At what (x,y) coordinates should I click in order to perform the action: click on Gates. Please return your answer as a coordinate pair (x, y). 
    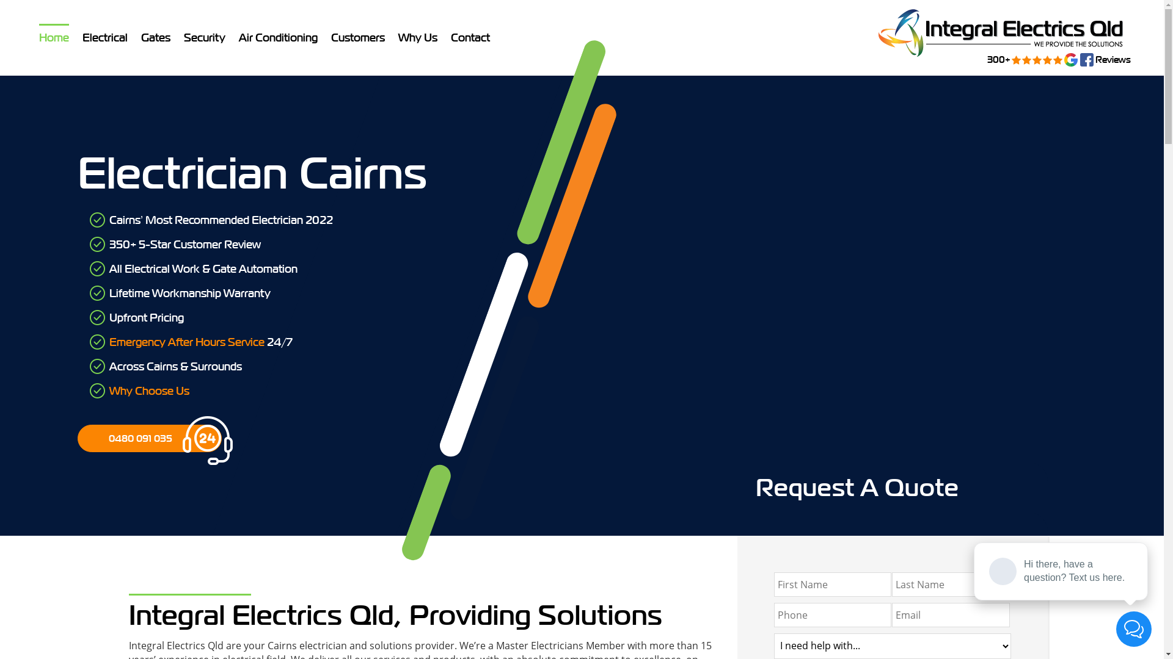
    Looking at the image, I should click on (156, 38).